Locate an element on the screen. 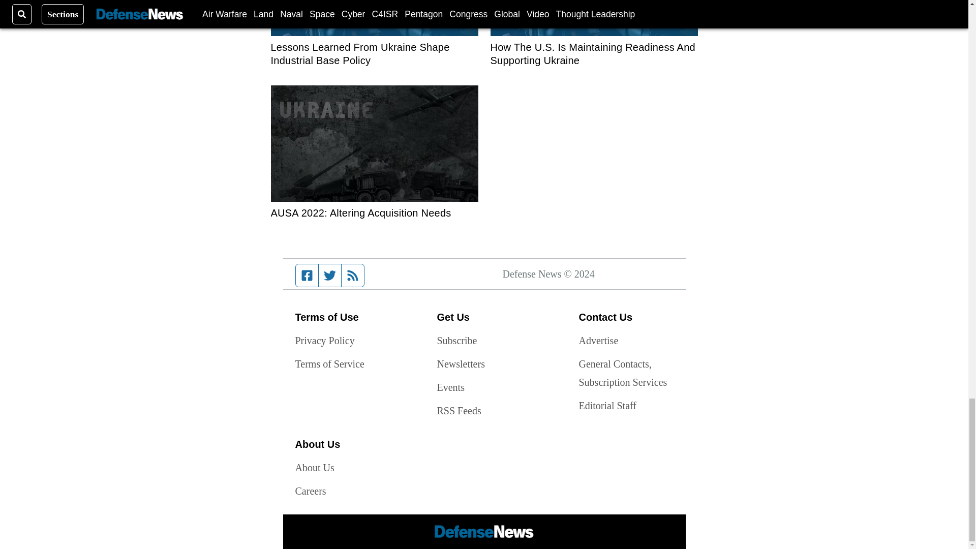 This screenshot has height=549, width=976. Twitter feed is located at coordinates (329, 275).